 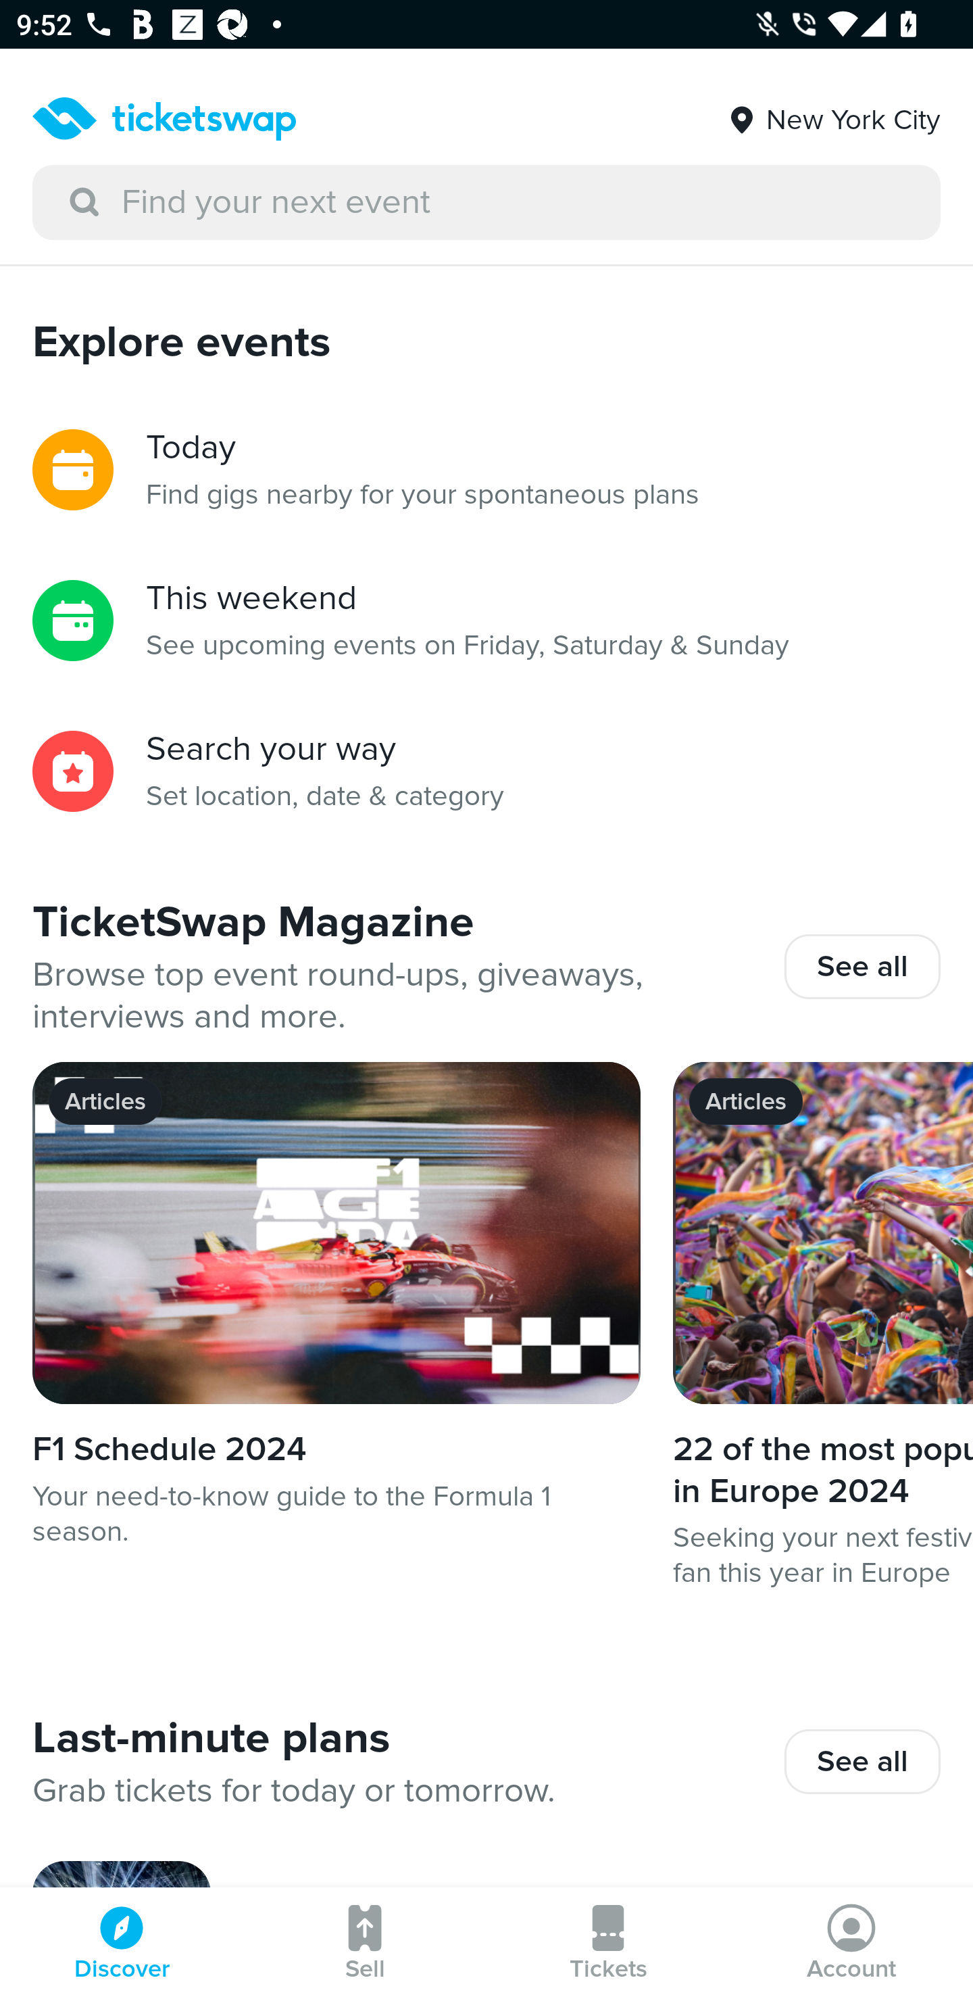 I want to click on Account, so click(x=851, y=1944).